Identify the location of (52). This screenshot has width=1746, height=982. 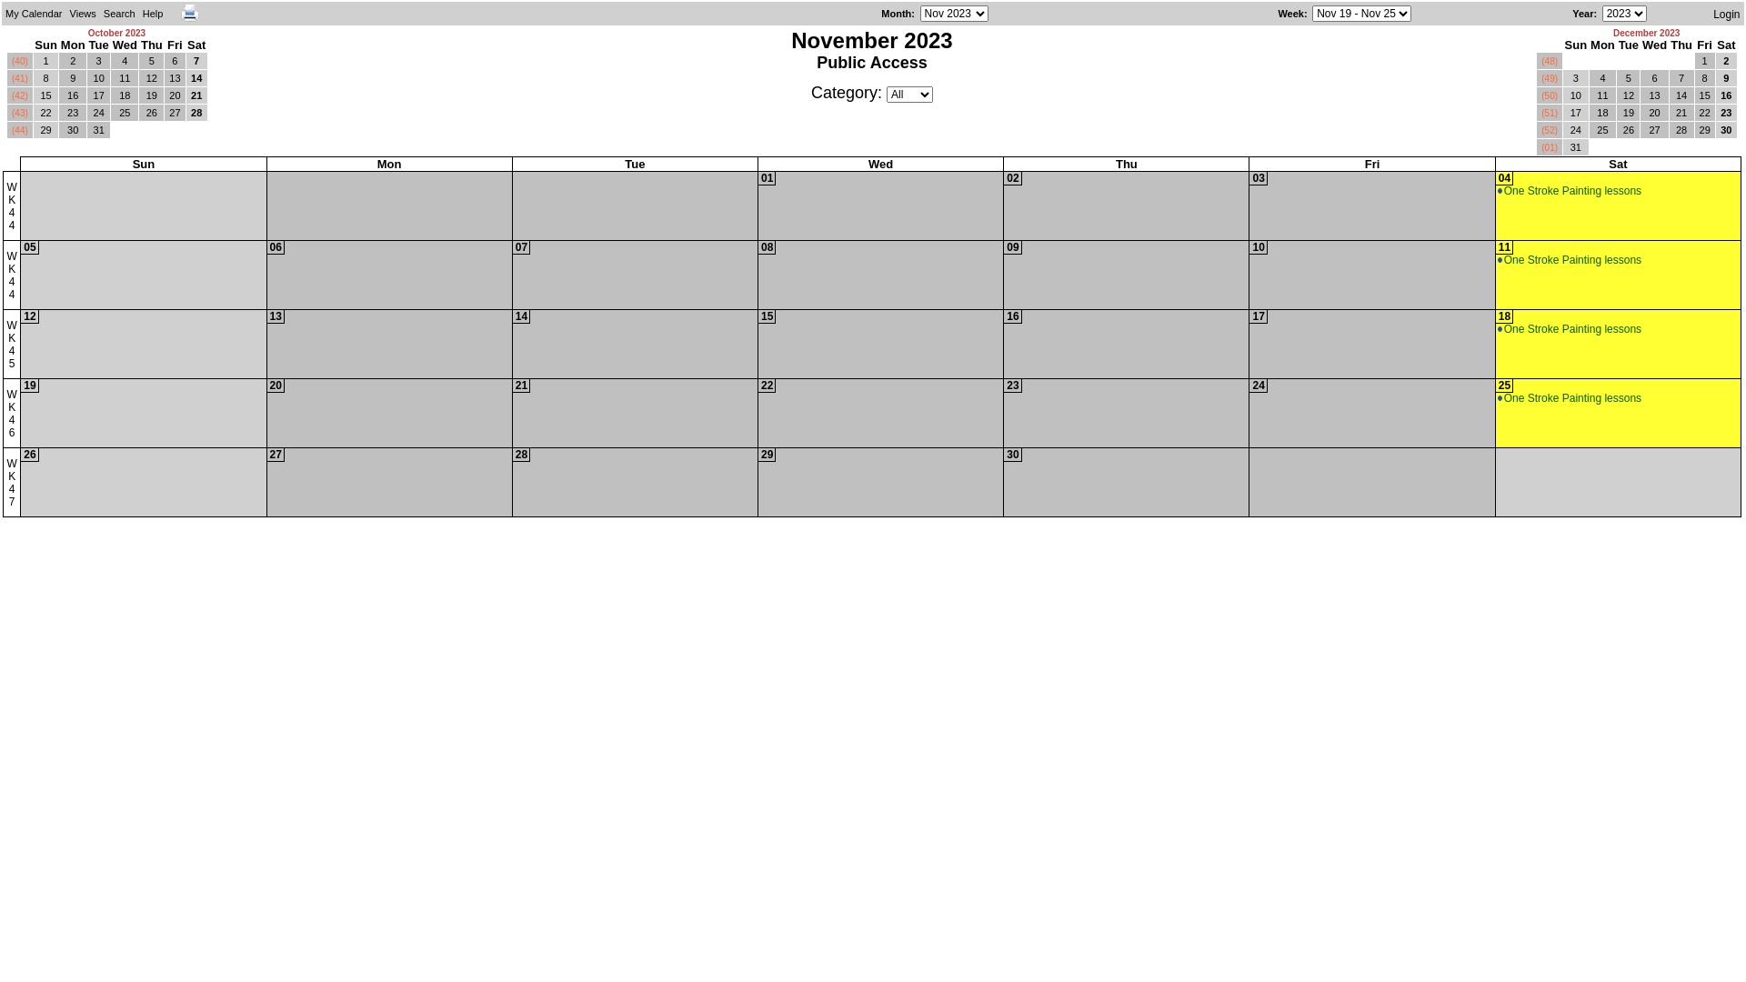
(1550, 129).